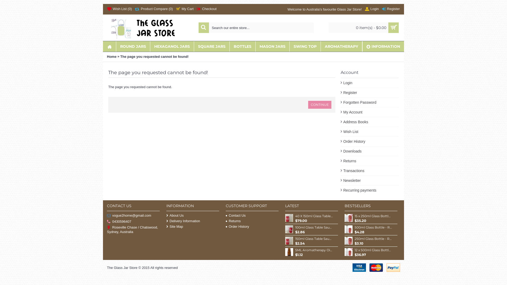 The height and width of the screenshot is (285, 507). What do you see at coordinates (148, 28) in the screenshot?
I see `Glass Jar Store` at bounding box center [148, 28].